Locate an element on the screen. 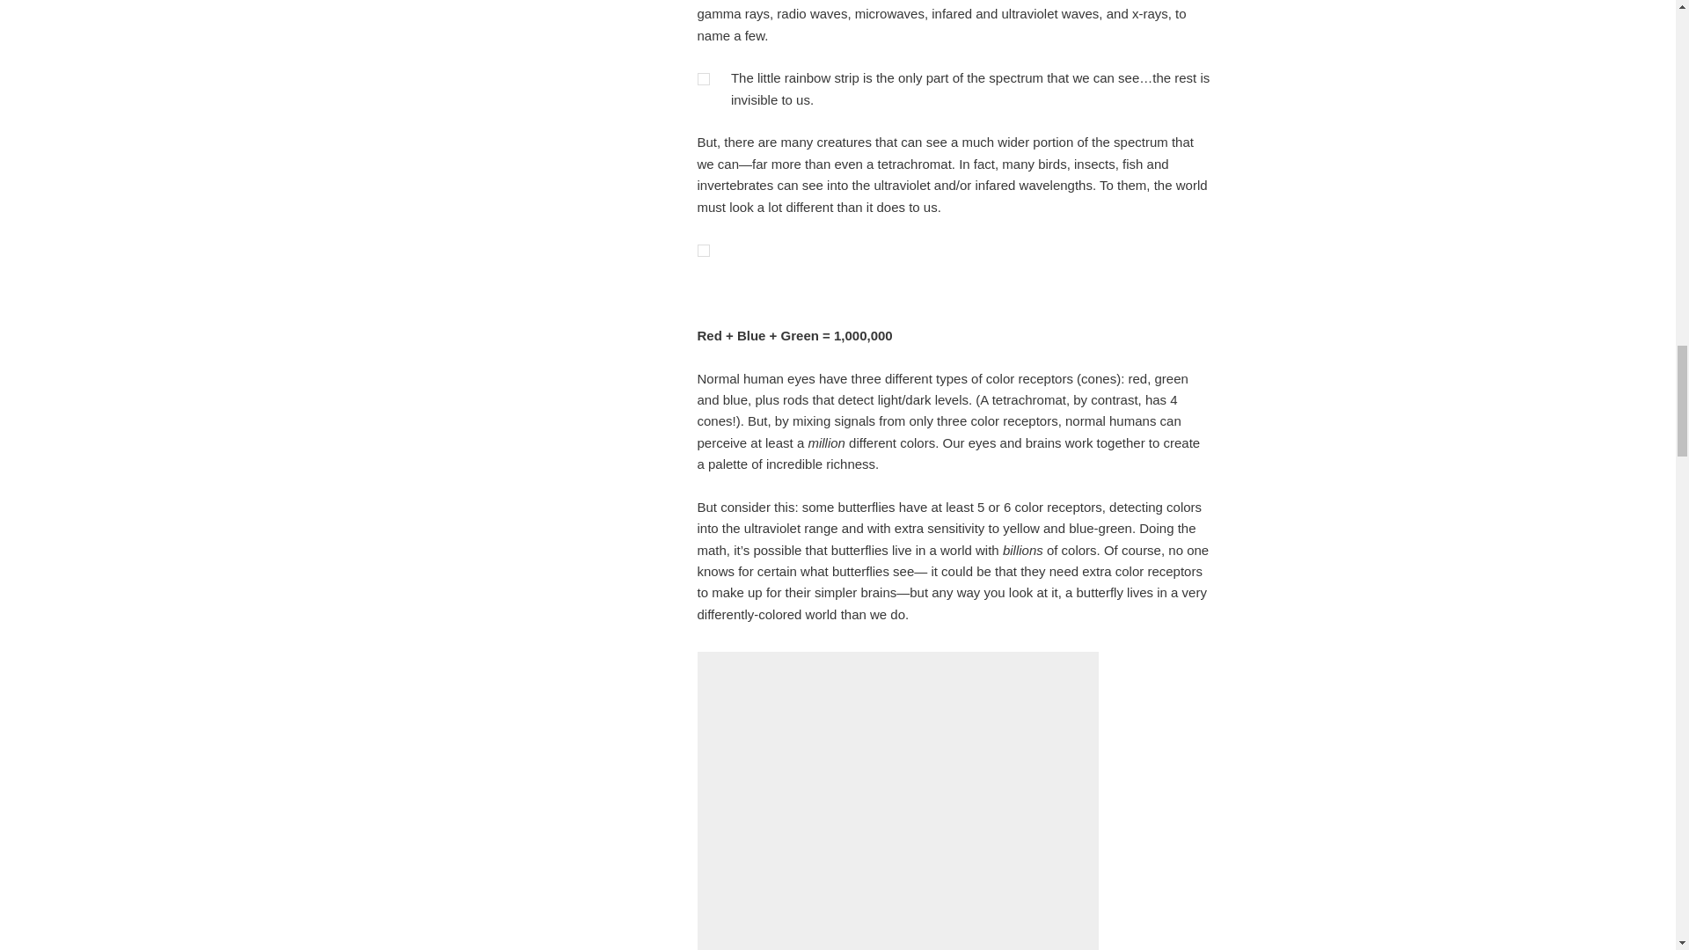 The height and width of the screenshot is (950, 1689). visible spectrum is located at coordinates (702, 79).